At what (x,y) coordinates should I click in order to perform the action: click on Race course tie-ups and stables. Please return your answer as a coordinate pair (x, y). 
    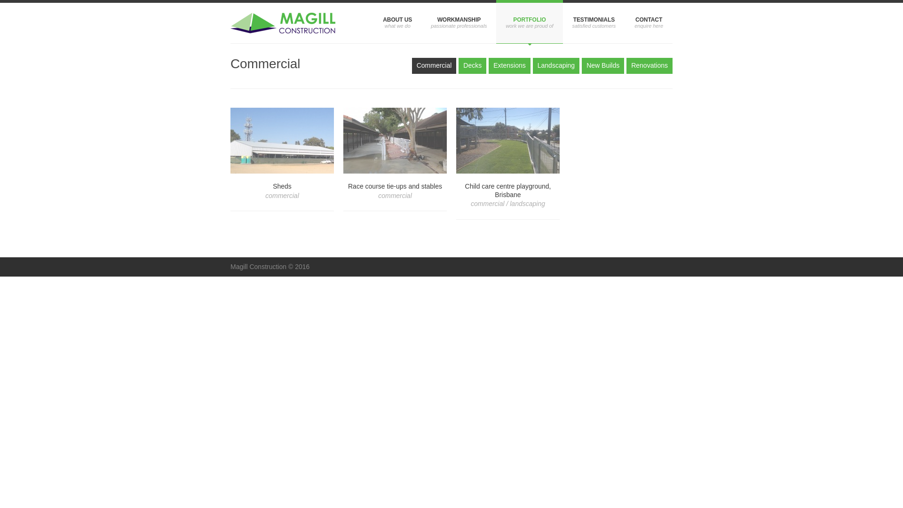
    Looking at the image, I should click on (395, 141).